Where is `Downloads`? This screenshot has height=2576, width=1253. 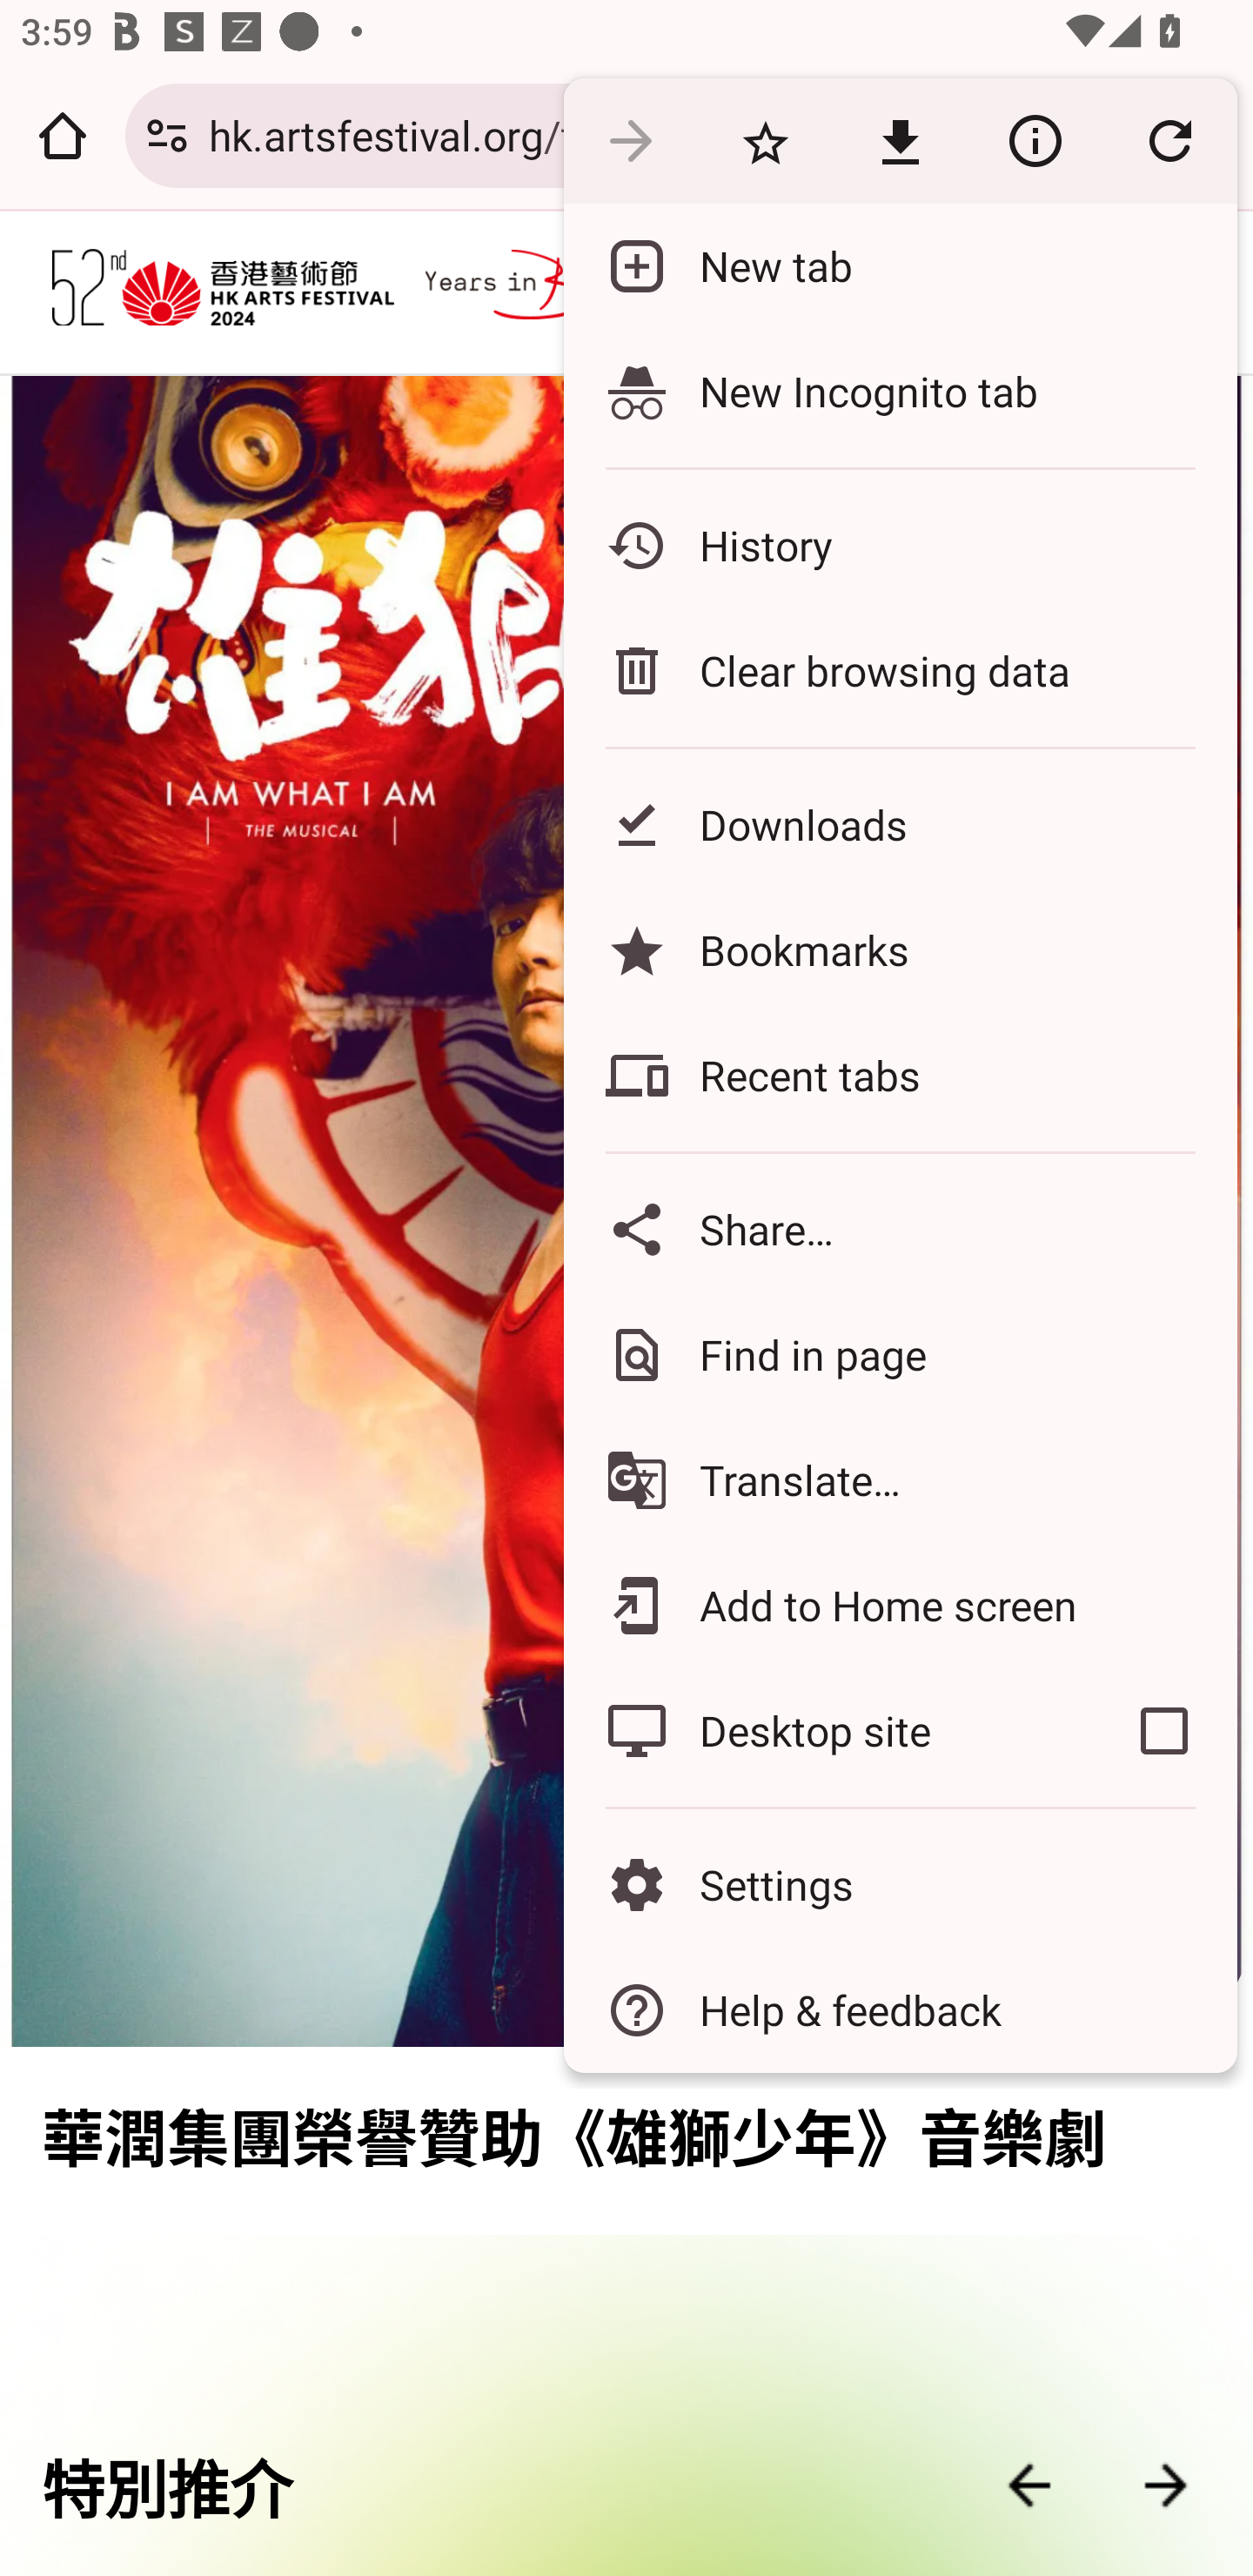 Downloads is located at coordinates (901, 825).